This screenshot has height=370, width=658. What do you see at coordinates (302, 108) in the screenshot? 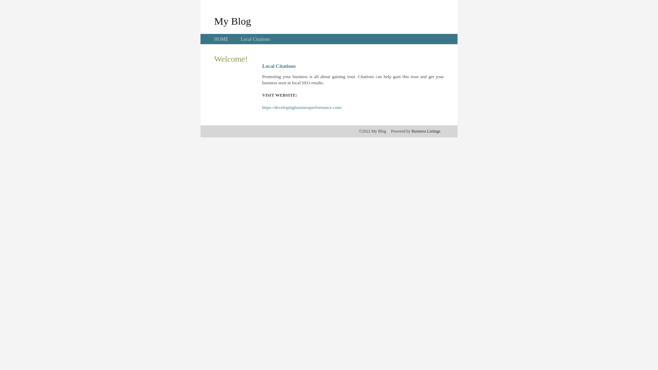
I see `https://developingbusinessperformance.com/` at bounding box center [302, 108].